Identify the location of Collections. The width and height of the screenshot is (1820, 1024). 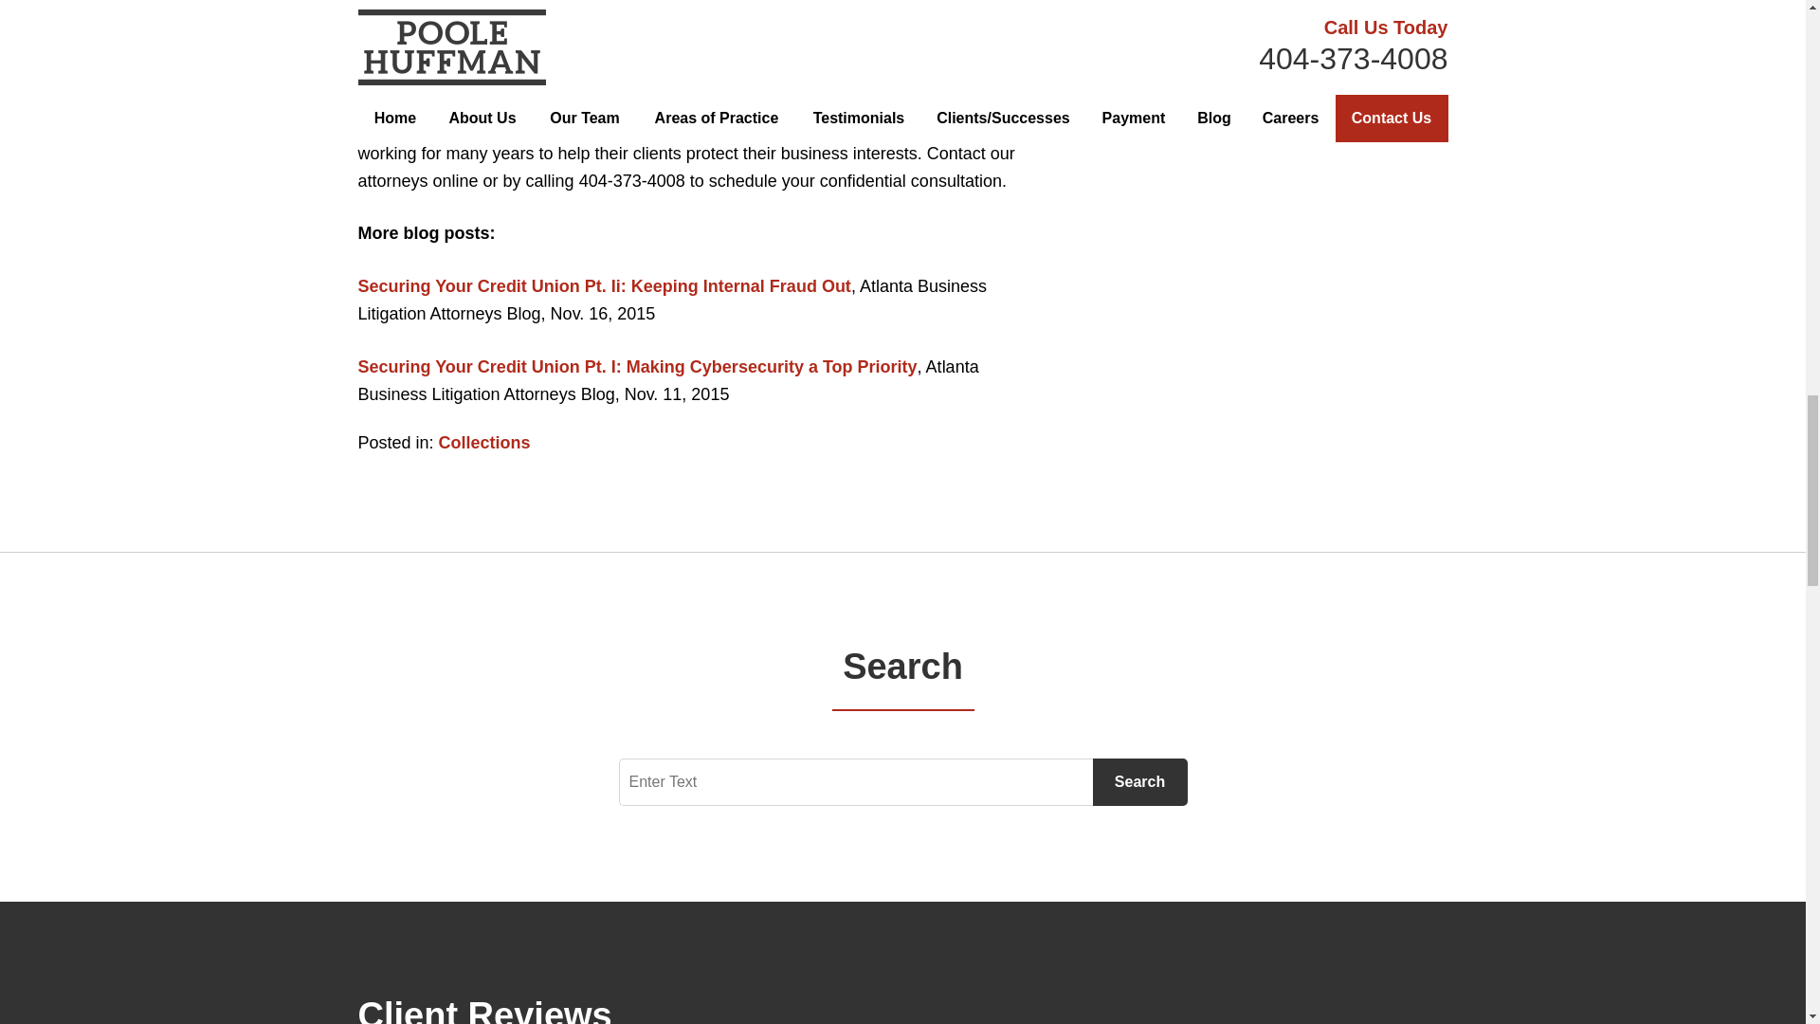
(484, 442).